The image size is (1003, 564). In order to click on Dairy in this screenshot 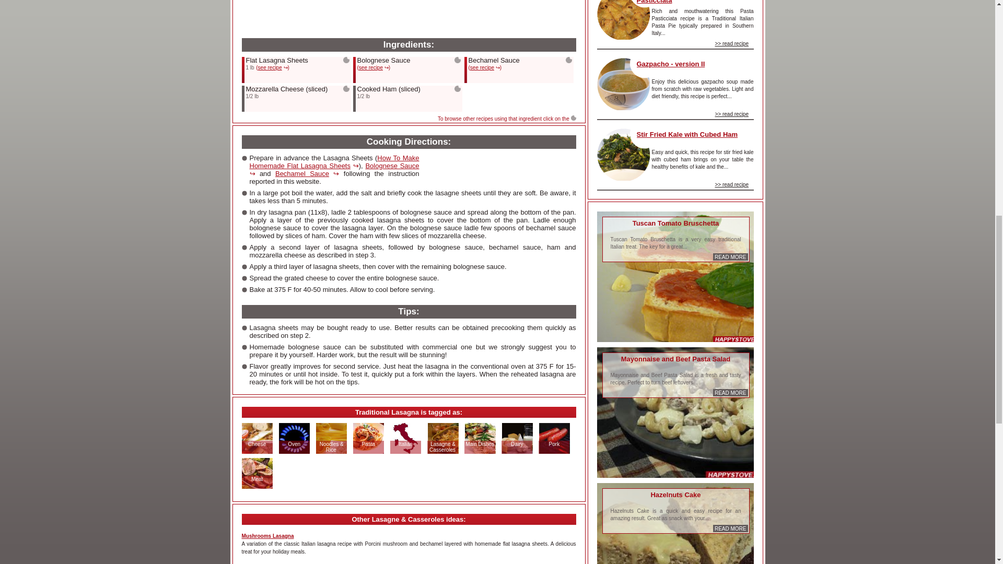, I will do `click(517, 444)`.